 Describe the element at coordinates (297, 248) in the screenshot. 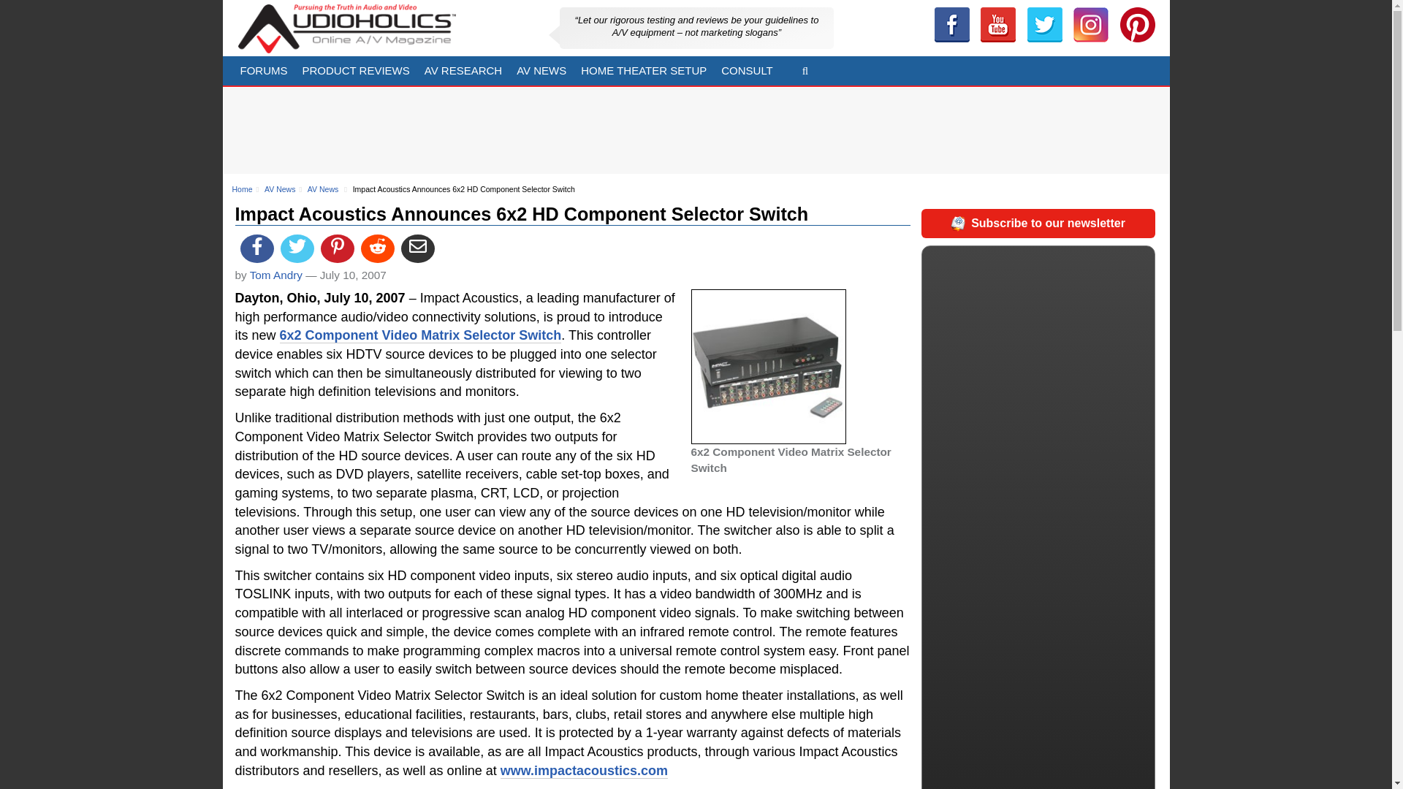

I see `share on twitter` at that location.